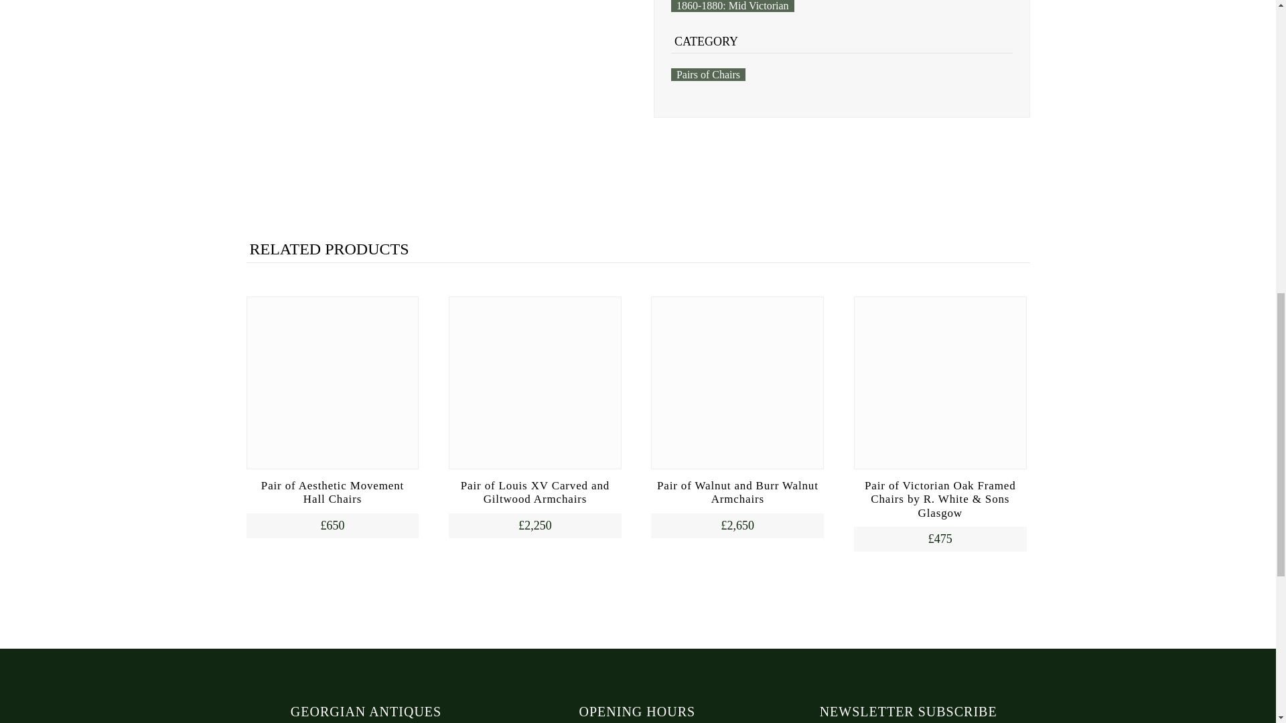 The height and width of the screenshot is (723, 1286). I want to click on P1284248.jpg, so click(358, 54).